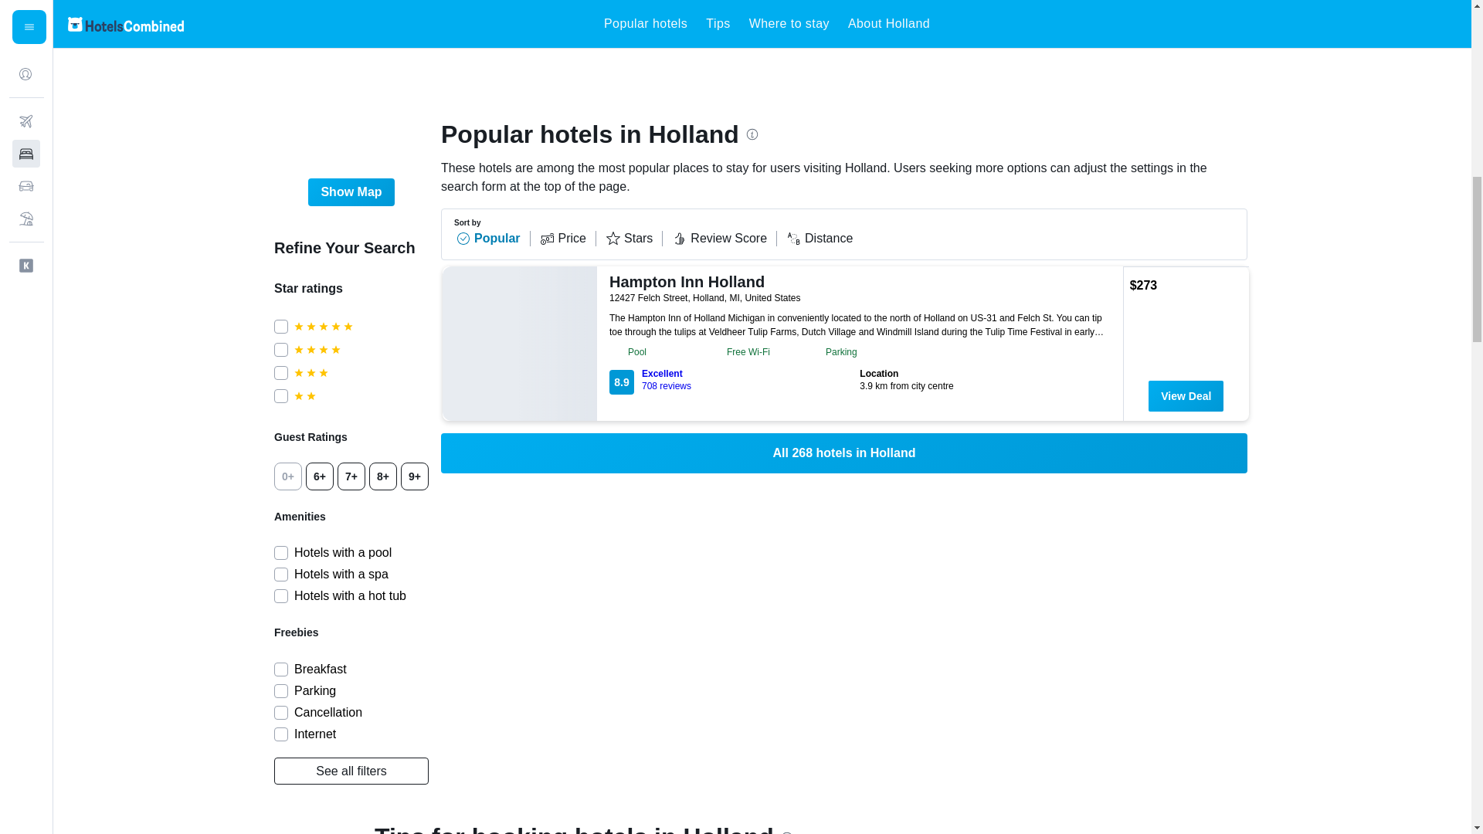 The width and height of the screenshot is (1483, 834). What do you see at coordinates (725, 238) in the screenshot?
I see `Review Score` at bounding box center [725, 238].